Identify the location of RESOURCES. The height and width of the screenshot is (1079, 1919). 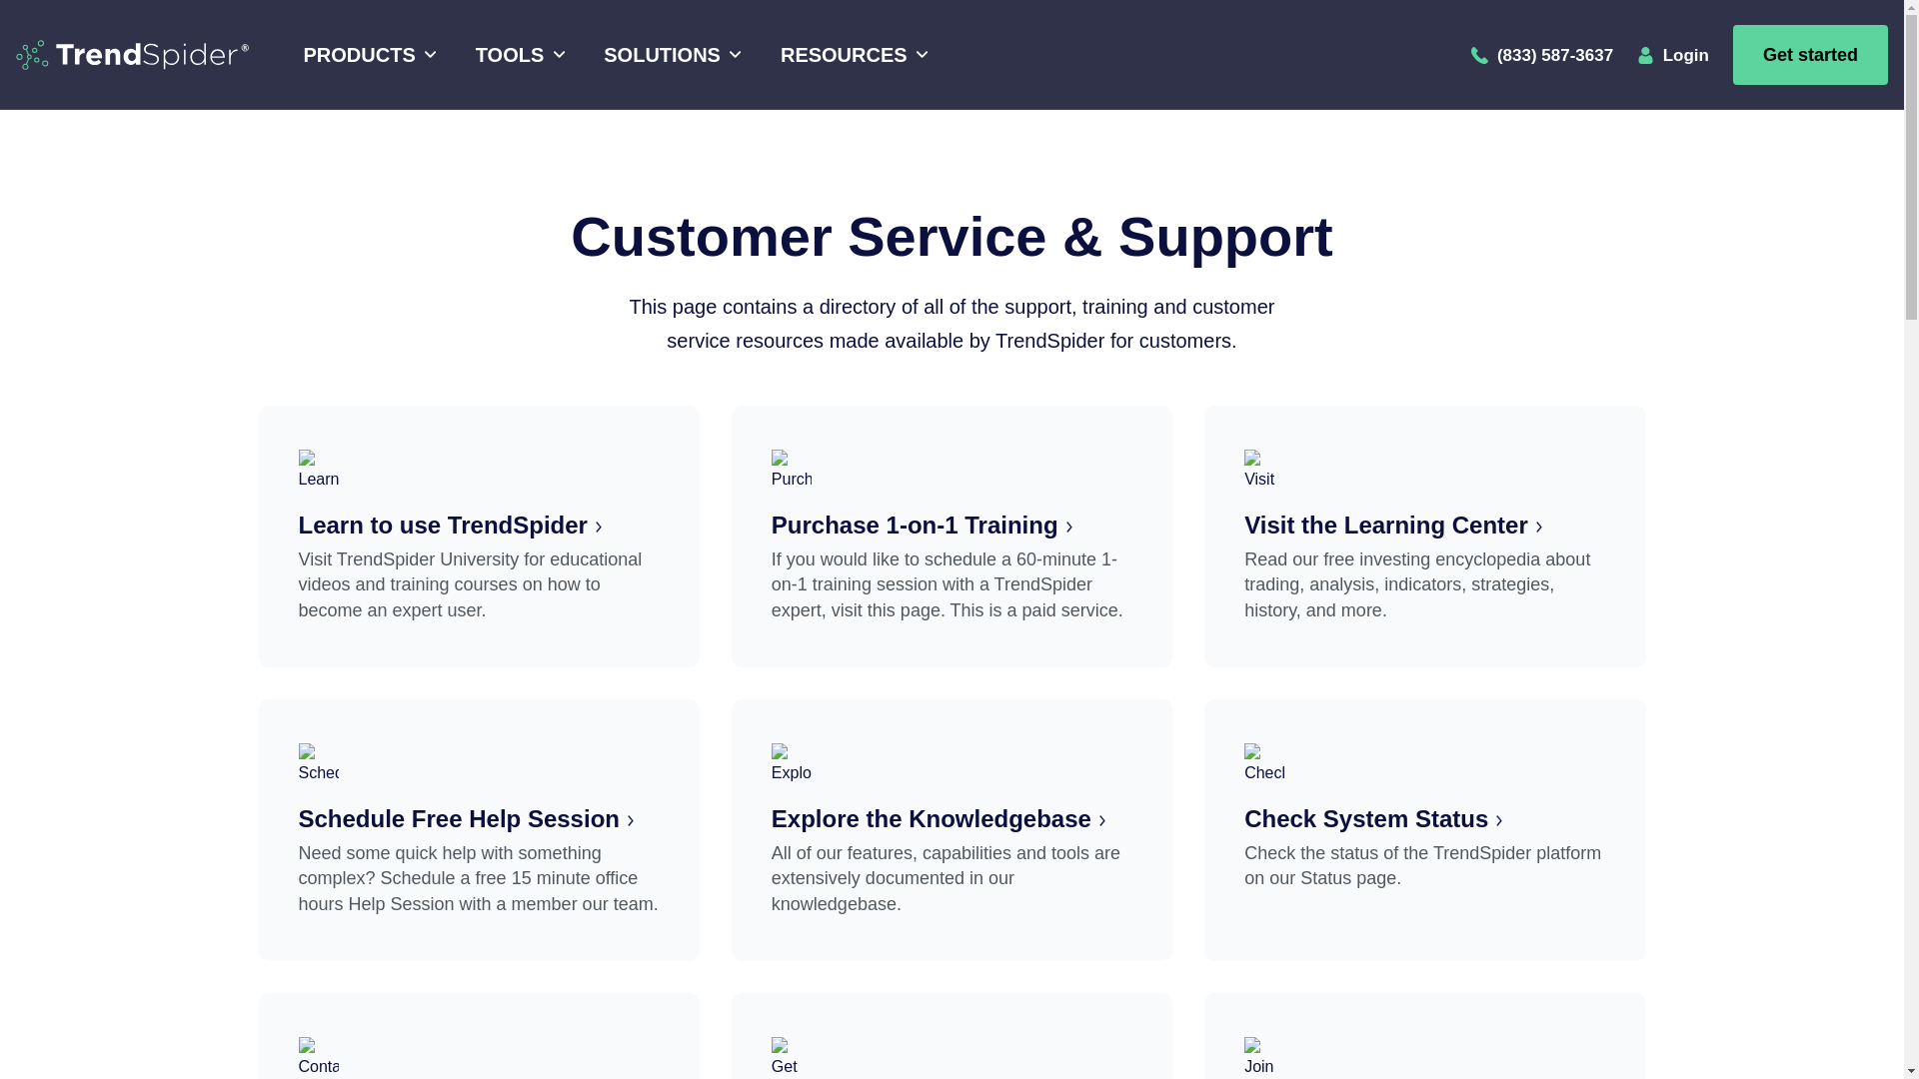
(851, 55).